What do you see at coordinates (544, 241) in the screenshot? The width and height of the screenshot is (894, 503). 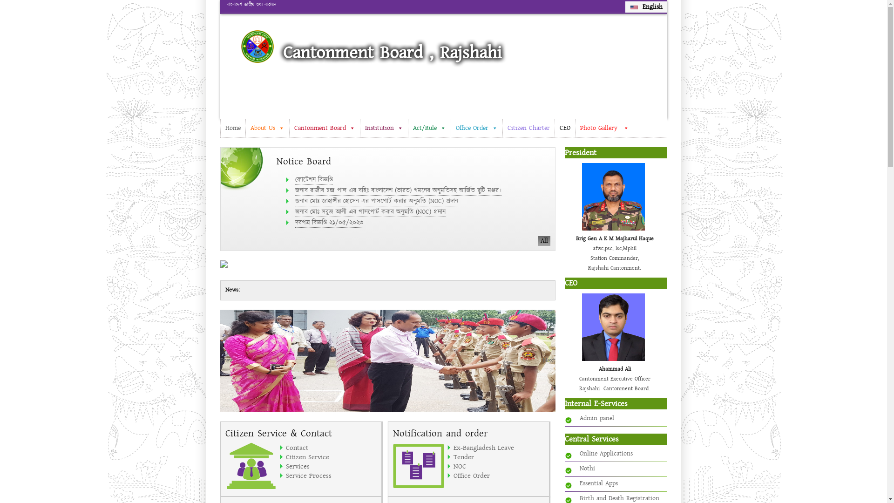 I see `All` at bounding box center [544, 241].